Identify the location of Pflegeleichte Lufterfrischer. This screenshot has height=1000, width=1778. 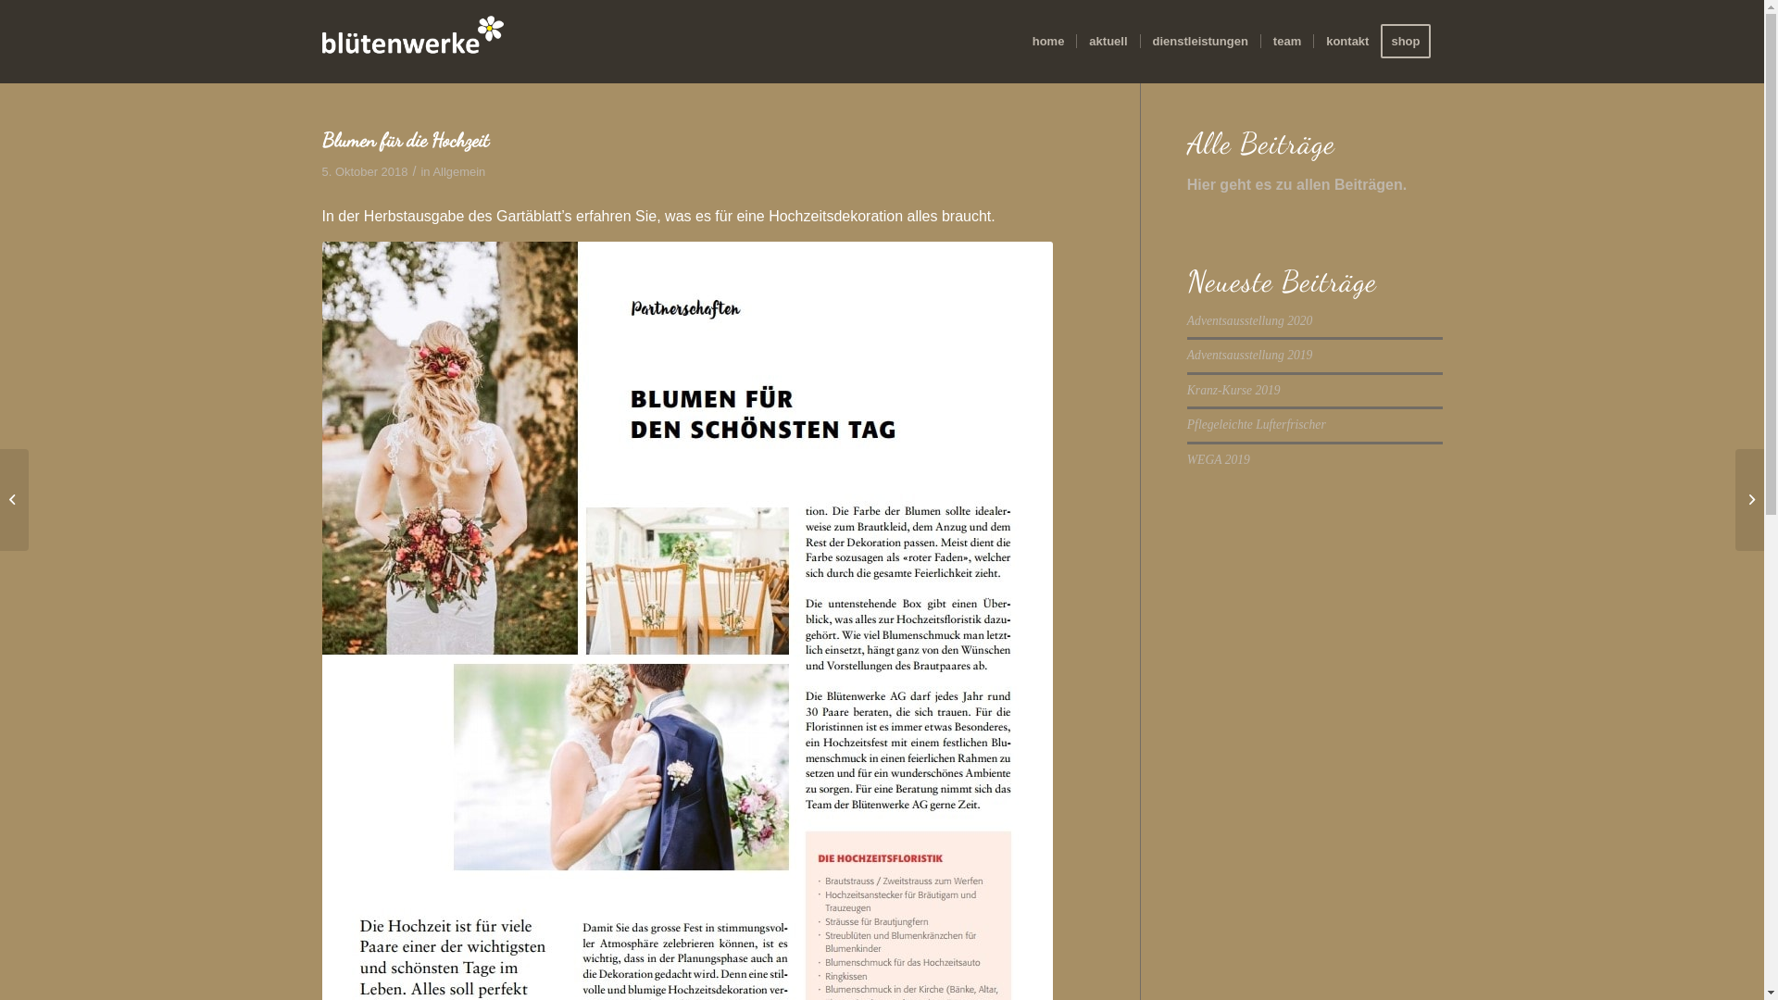
(1257, 424).